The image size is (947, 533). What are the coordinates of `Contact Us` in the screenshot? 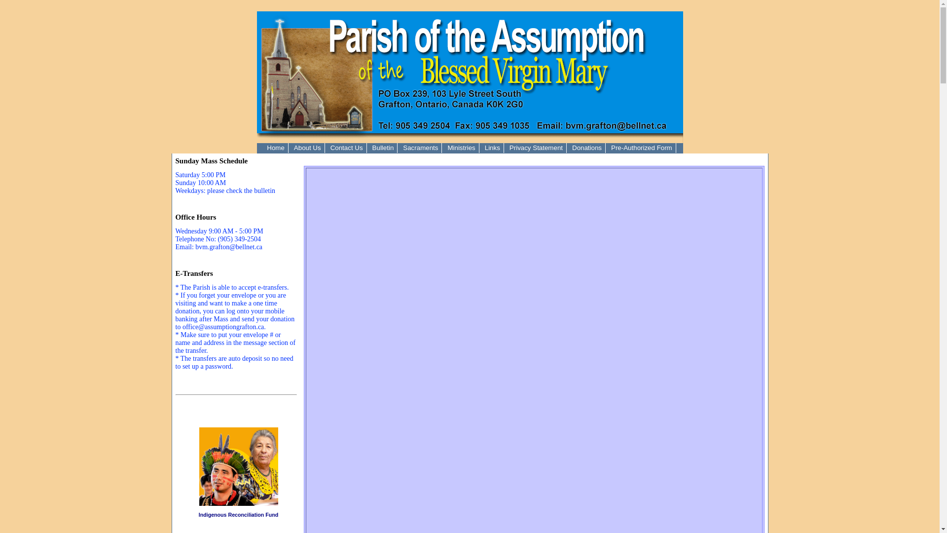 It's located at (347, 148).